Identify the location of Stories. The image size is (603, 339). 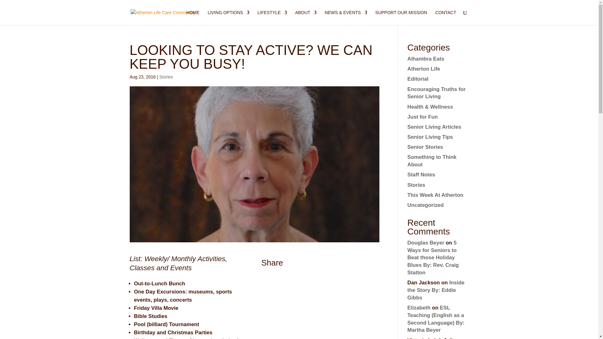
(166, 77).